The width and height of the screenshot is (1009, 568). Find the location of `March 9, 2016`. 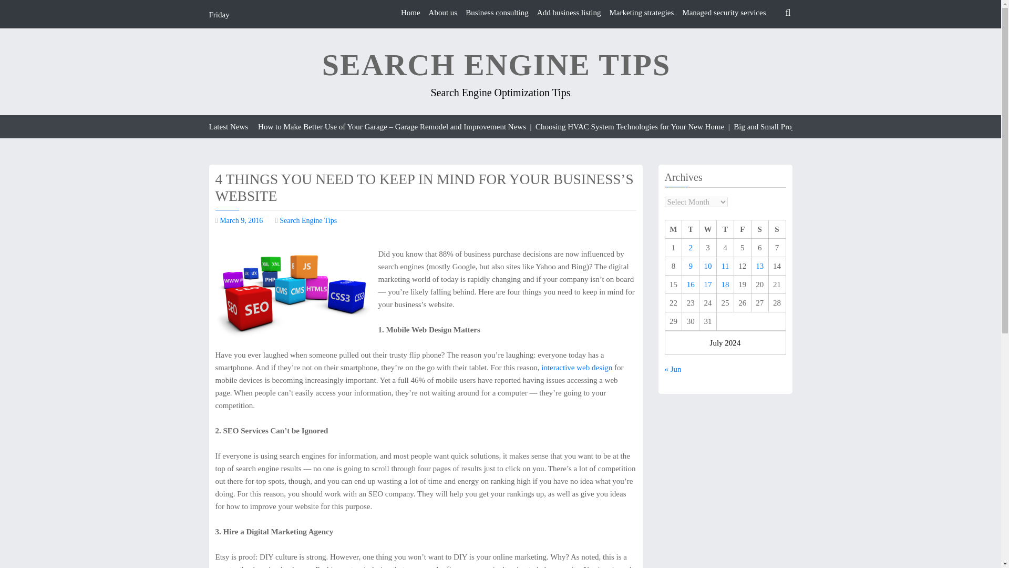

March 9, 2016 is located at coordinates (241, 220).